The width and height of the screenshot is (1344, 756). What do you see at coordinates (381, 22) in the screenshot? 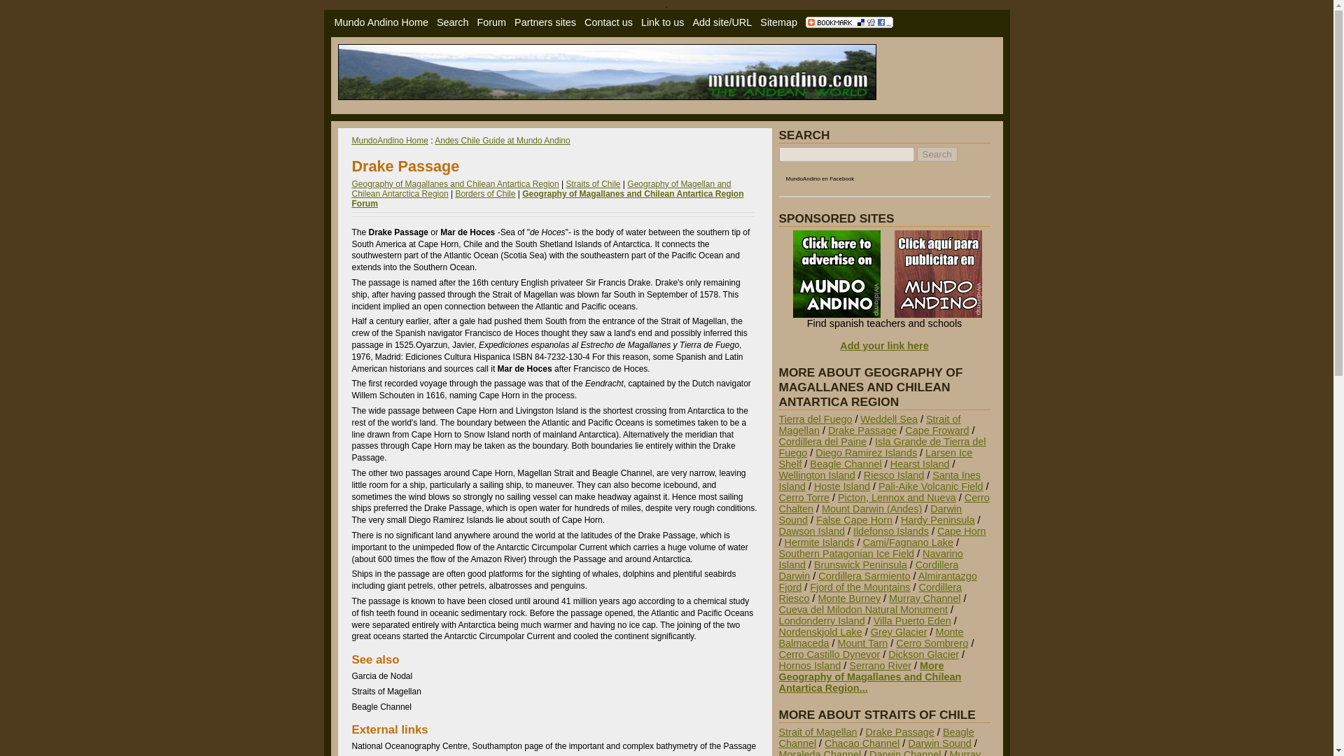
I see `Mundo Andino Home` at bounding box center [381, 22].